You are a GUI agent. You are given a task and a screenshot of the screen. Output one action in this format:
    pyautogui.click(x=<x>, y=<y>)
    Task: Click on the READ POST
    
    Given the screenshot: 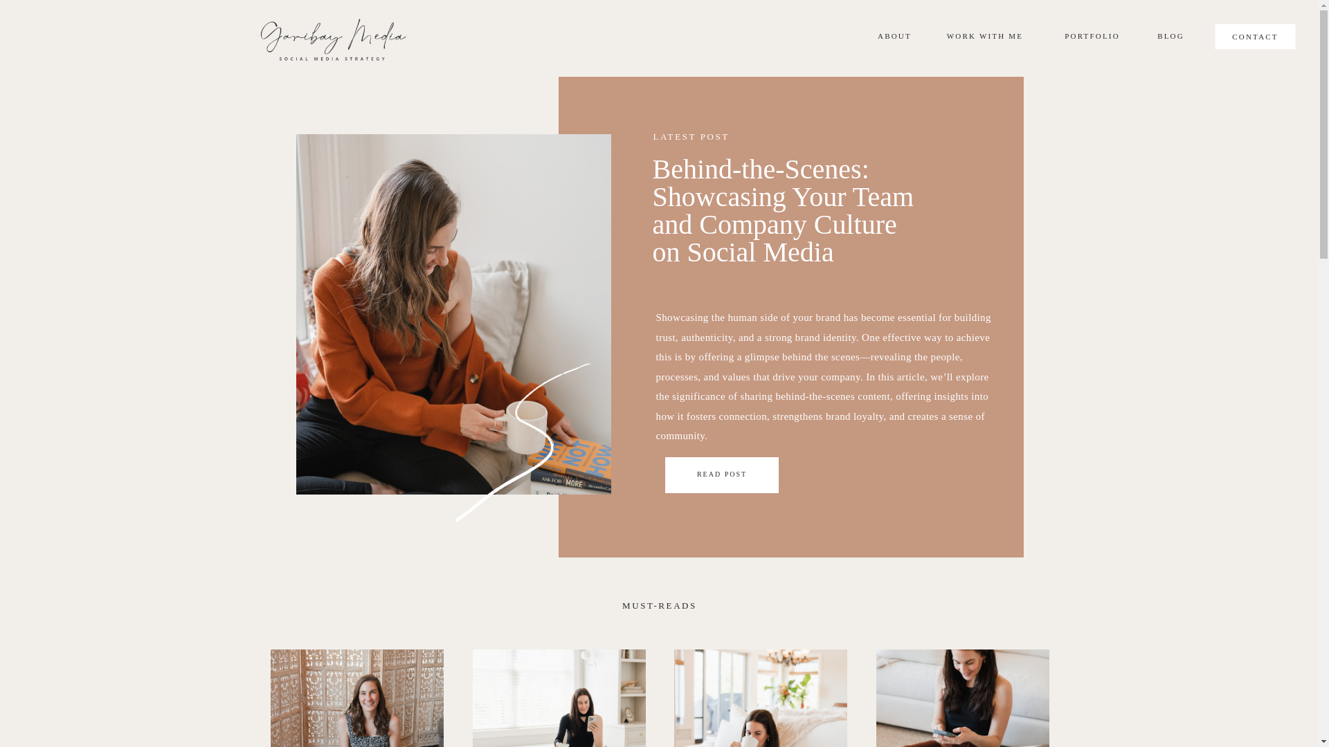 What is the action you would take?
    pyautogui.click(x=722, y=474)
    